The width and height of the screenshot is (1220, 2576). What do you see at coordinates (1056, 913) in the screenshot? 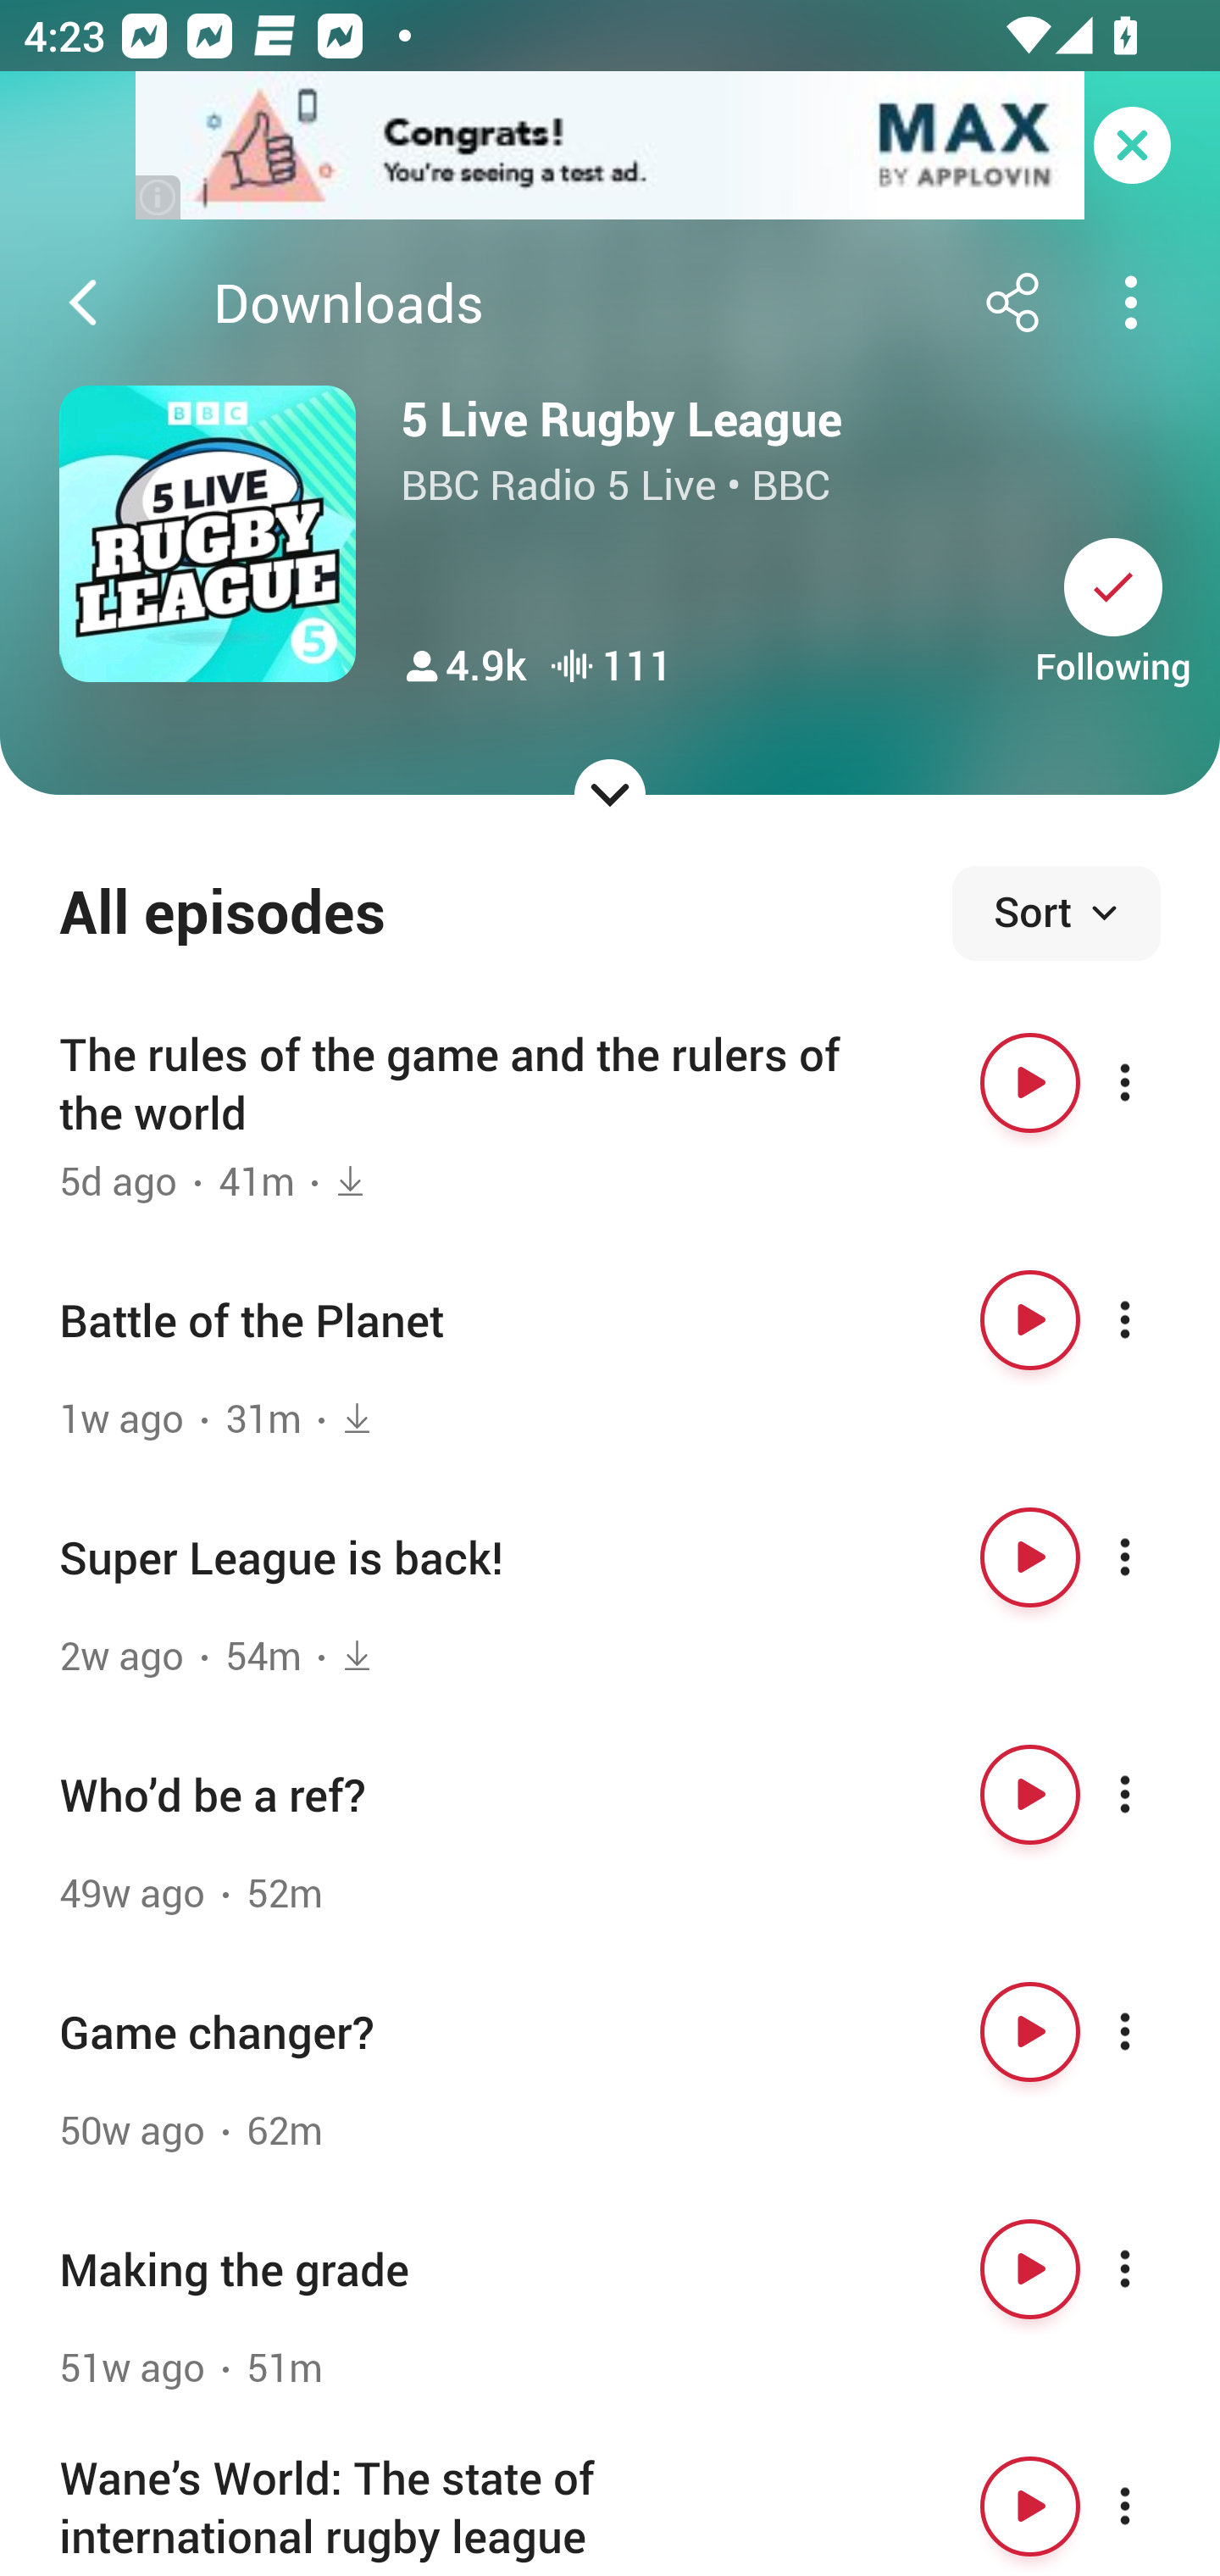
I see `Sort episodes Sort` at bounding box center [1056, 913].